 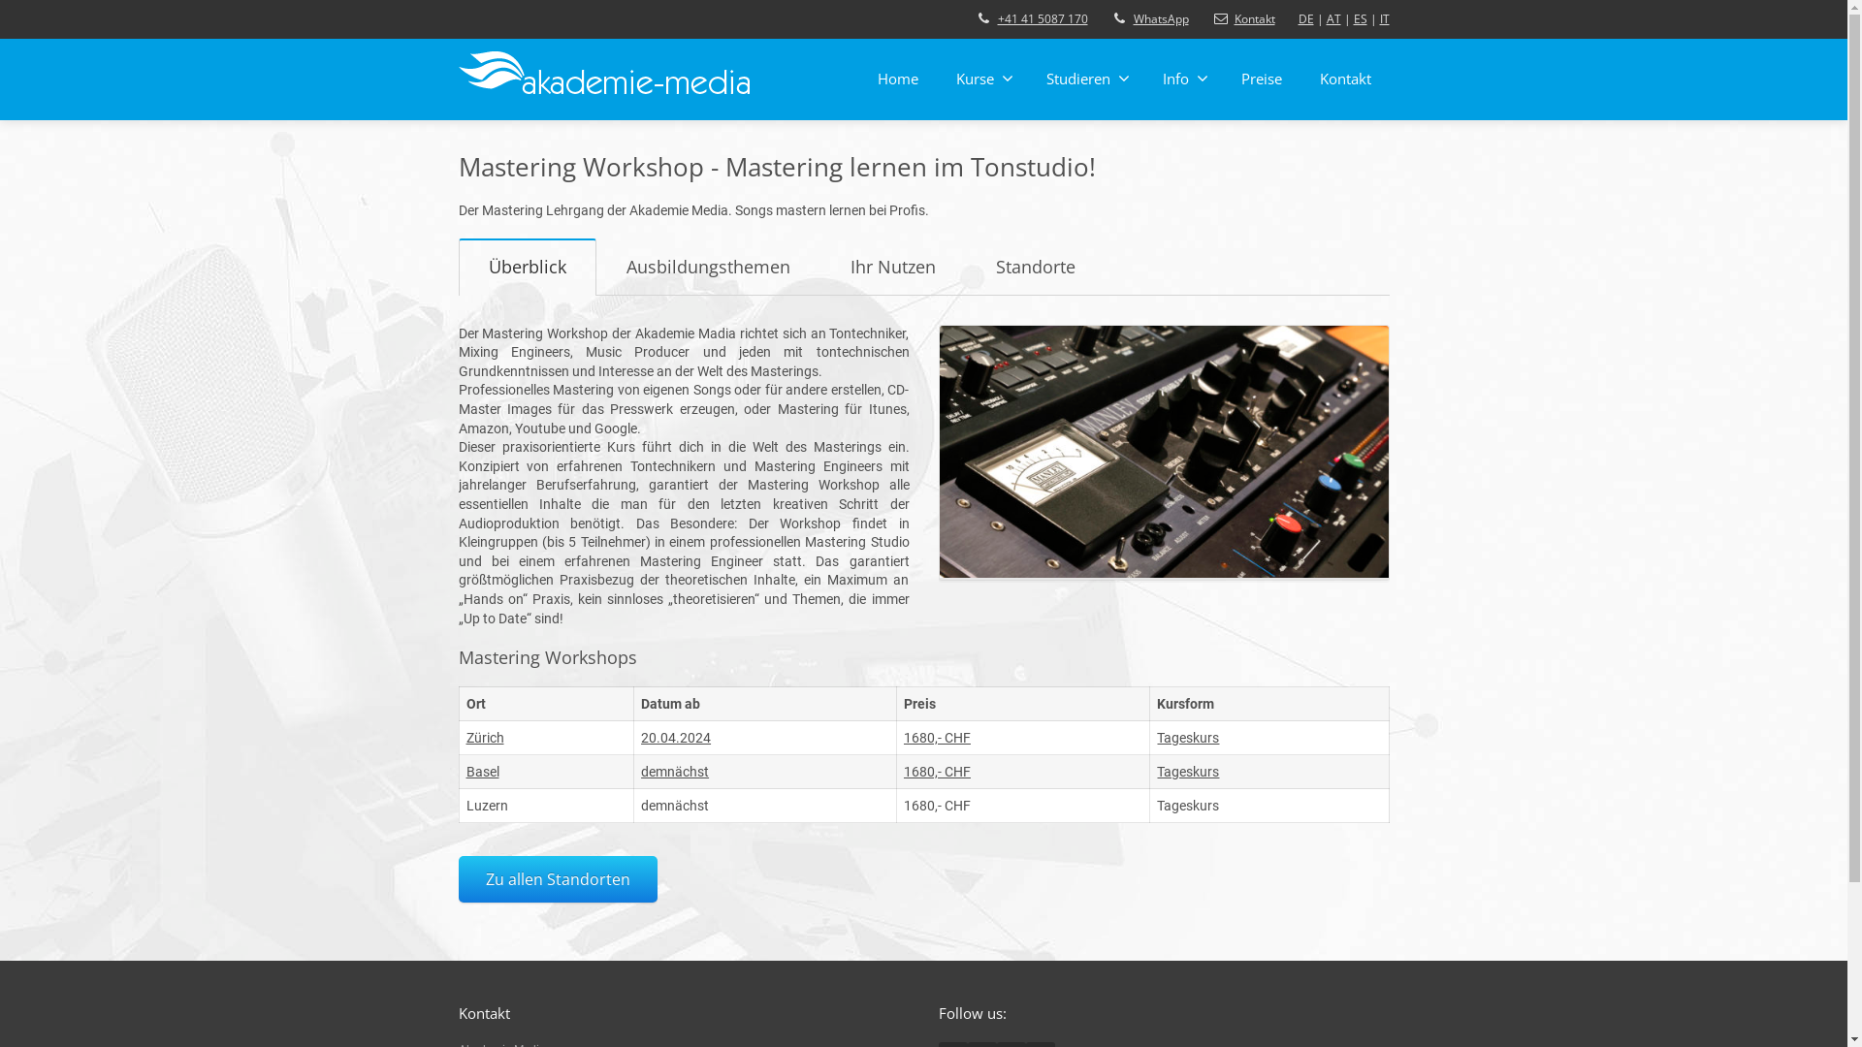 I want to click on WhatsApp, so click(x=1160, y=19).